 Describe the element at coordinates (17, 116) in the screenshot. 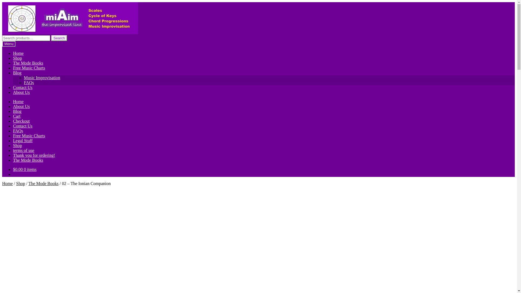

I see `Cart` at that location.